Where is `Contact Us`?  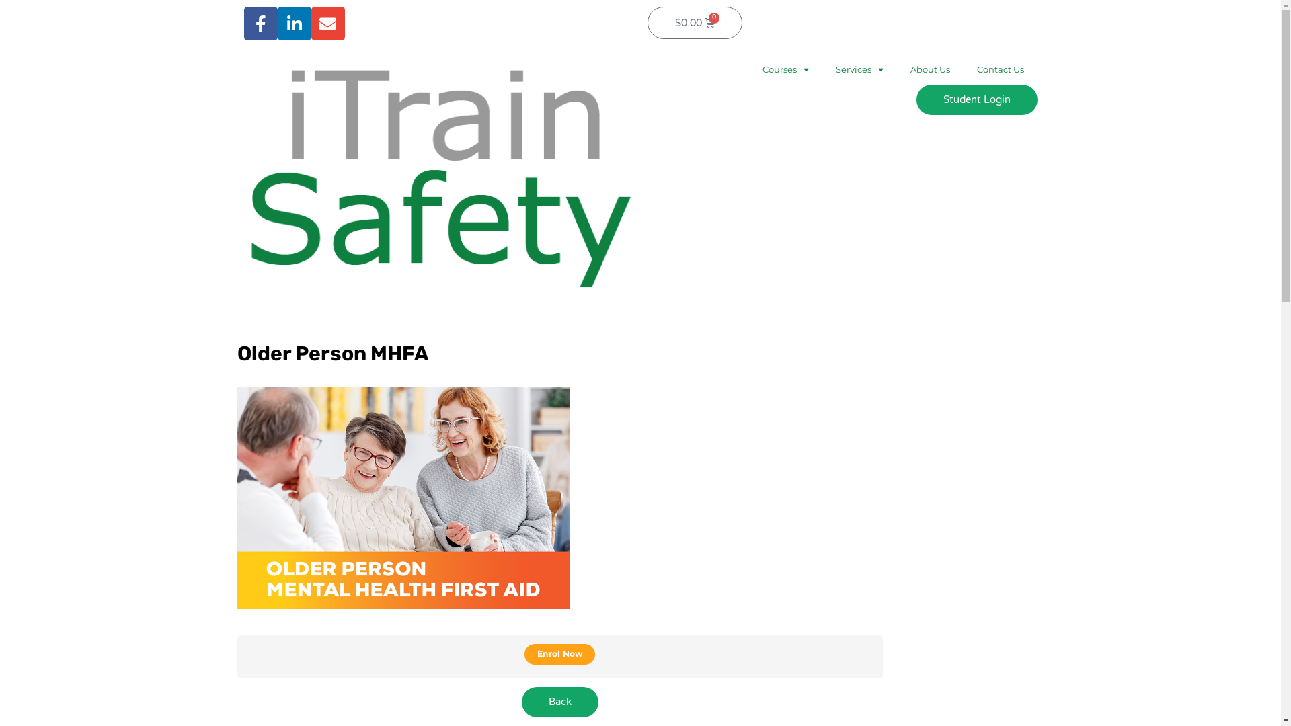 Contact Us is located at coordinates (1000, 69).